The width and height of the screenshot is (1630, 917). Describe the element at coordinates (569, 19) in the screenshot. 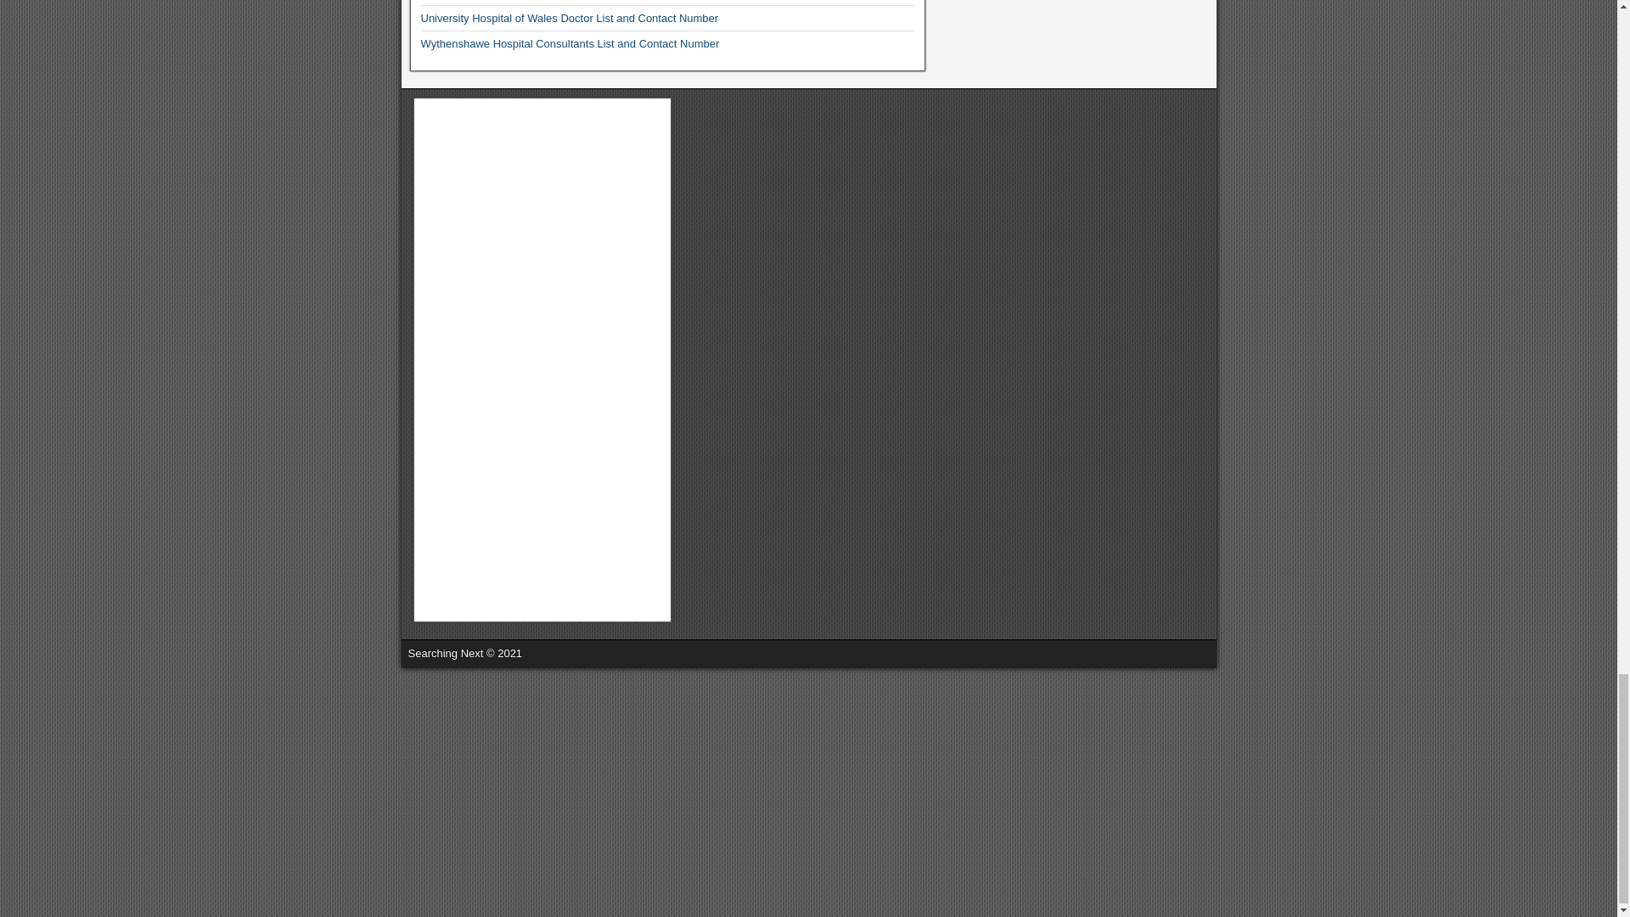

I see `University Hospital of Wales Doctor List and Contact Number` at that location.